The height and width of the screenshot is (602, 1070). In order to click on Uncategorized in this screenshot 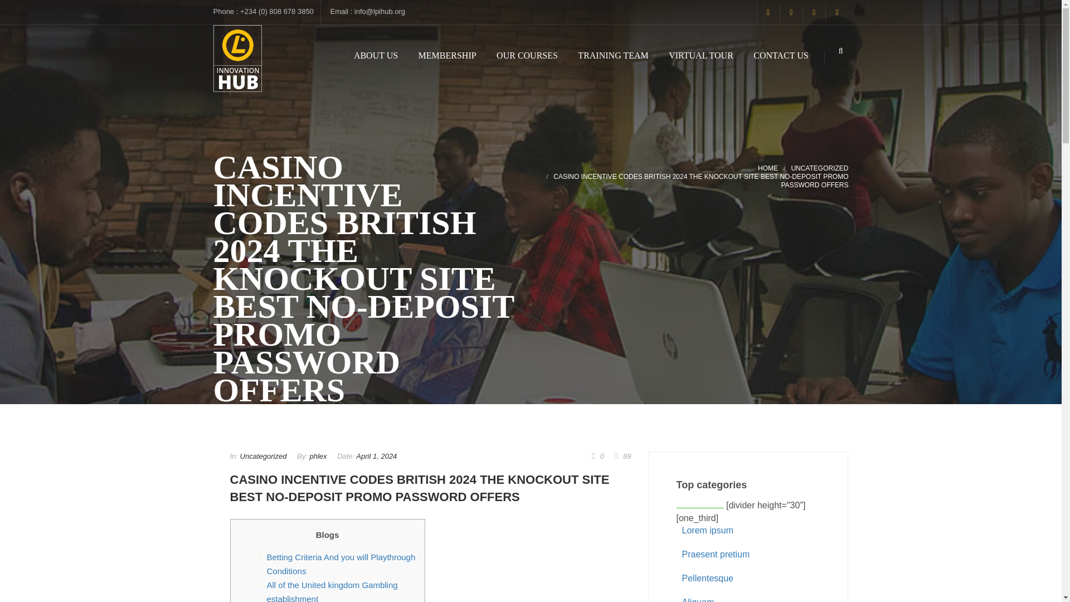, I will do `click(819, 168)`.